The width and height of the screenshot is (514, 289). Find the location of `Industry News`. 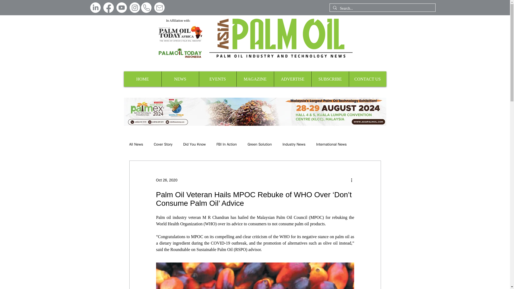

Industry News is located at coordinates (294, 144).